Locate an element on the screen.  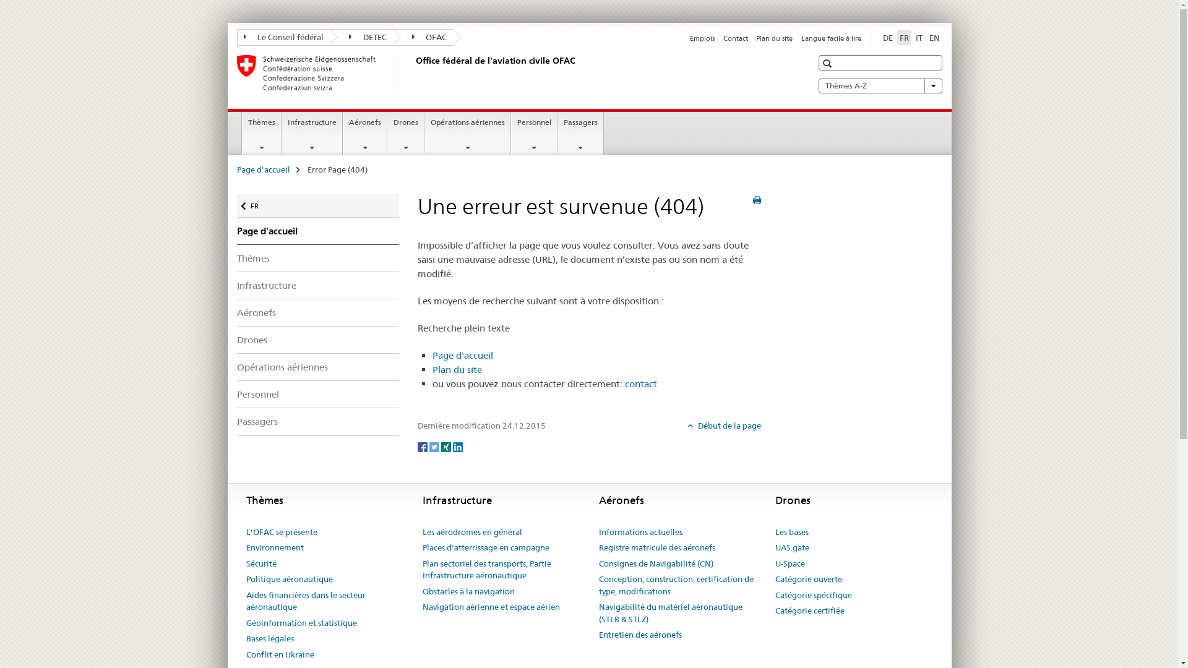
Environnement is located at coordinates (275, 548).